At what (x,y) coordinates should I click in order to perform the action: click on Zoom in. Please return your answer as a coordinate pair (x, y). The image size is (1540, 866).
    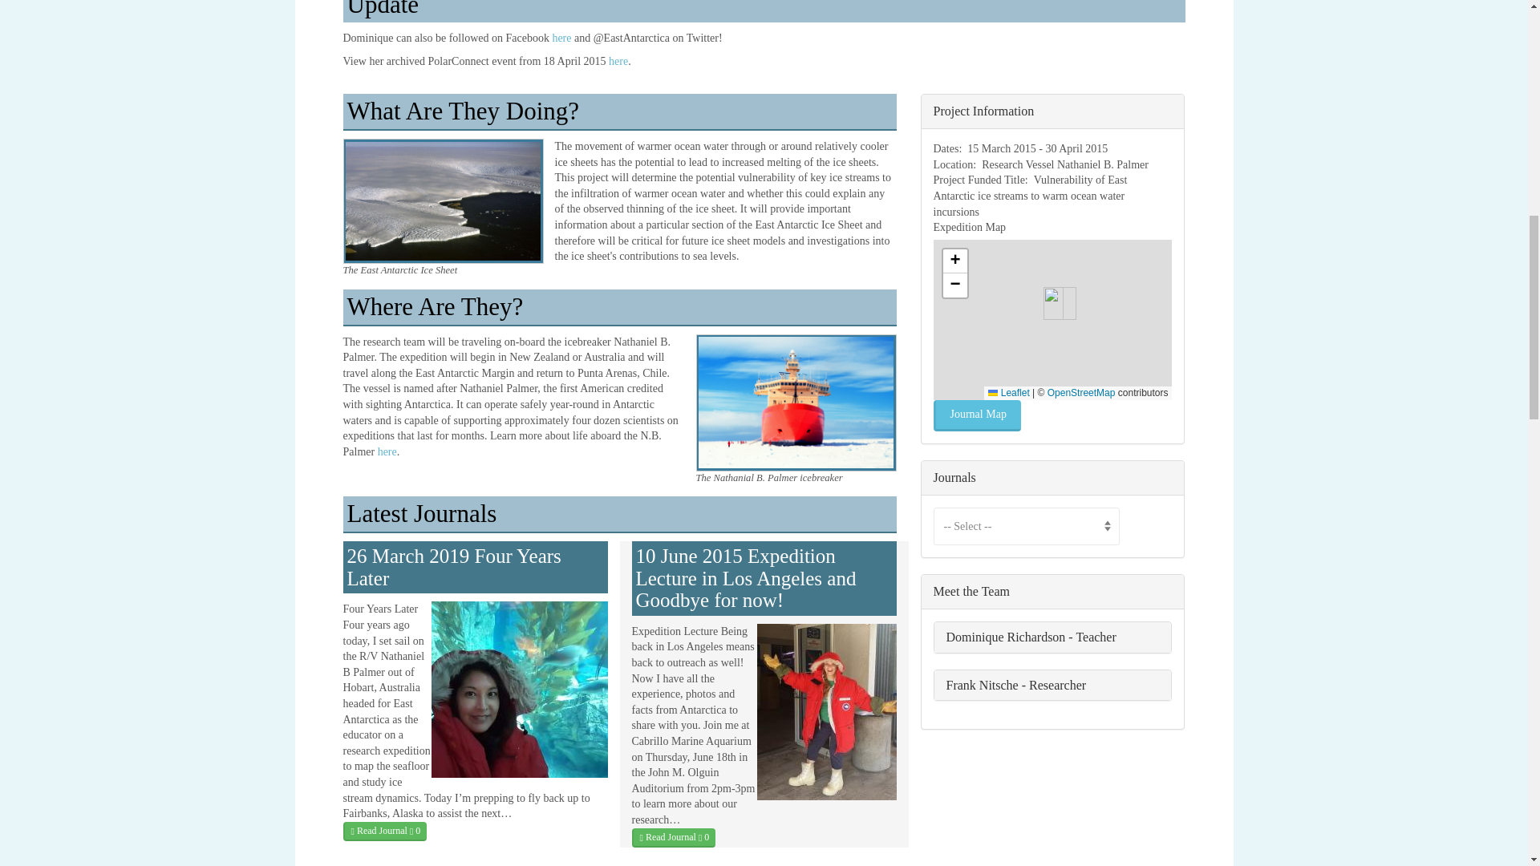
    Looking at the image, I should click on (954, 261).